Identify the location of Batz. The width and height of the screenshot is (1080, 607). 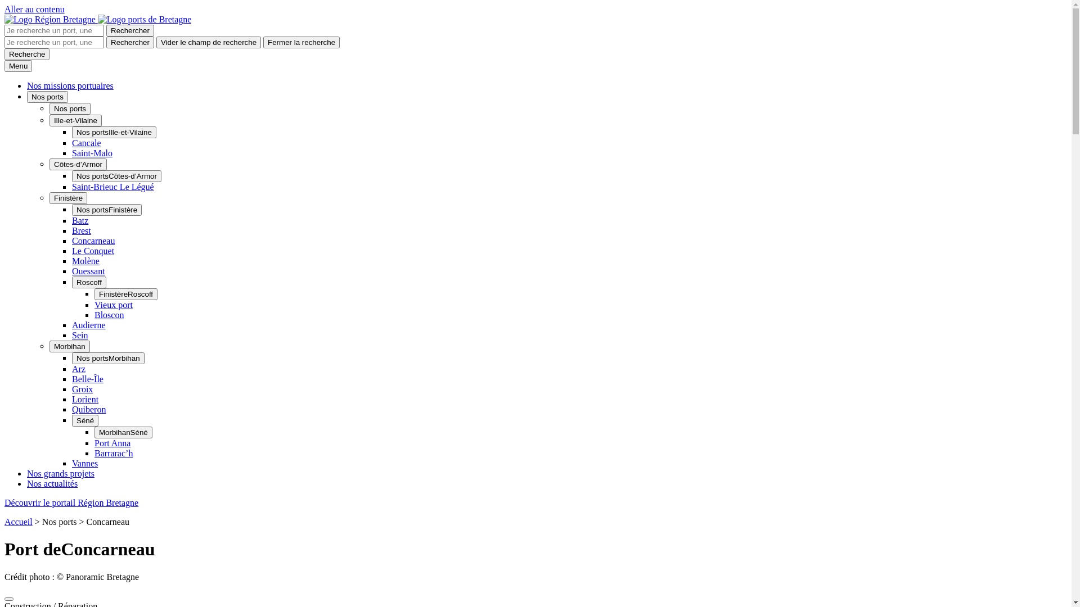
(80, 220).